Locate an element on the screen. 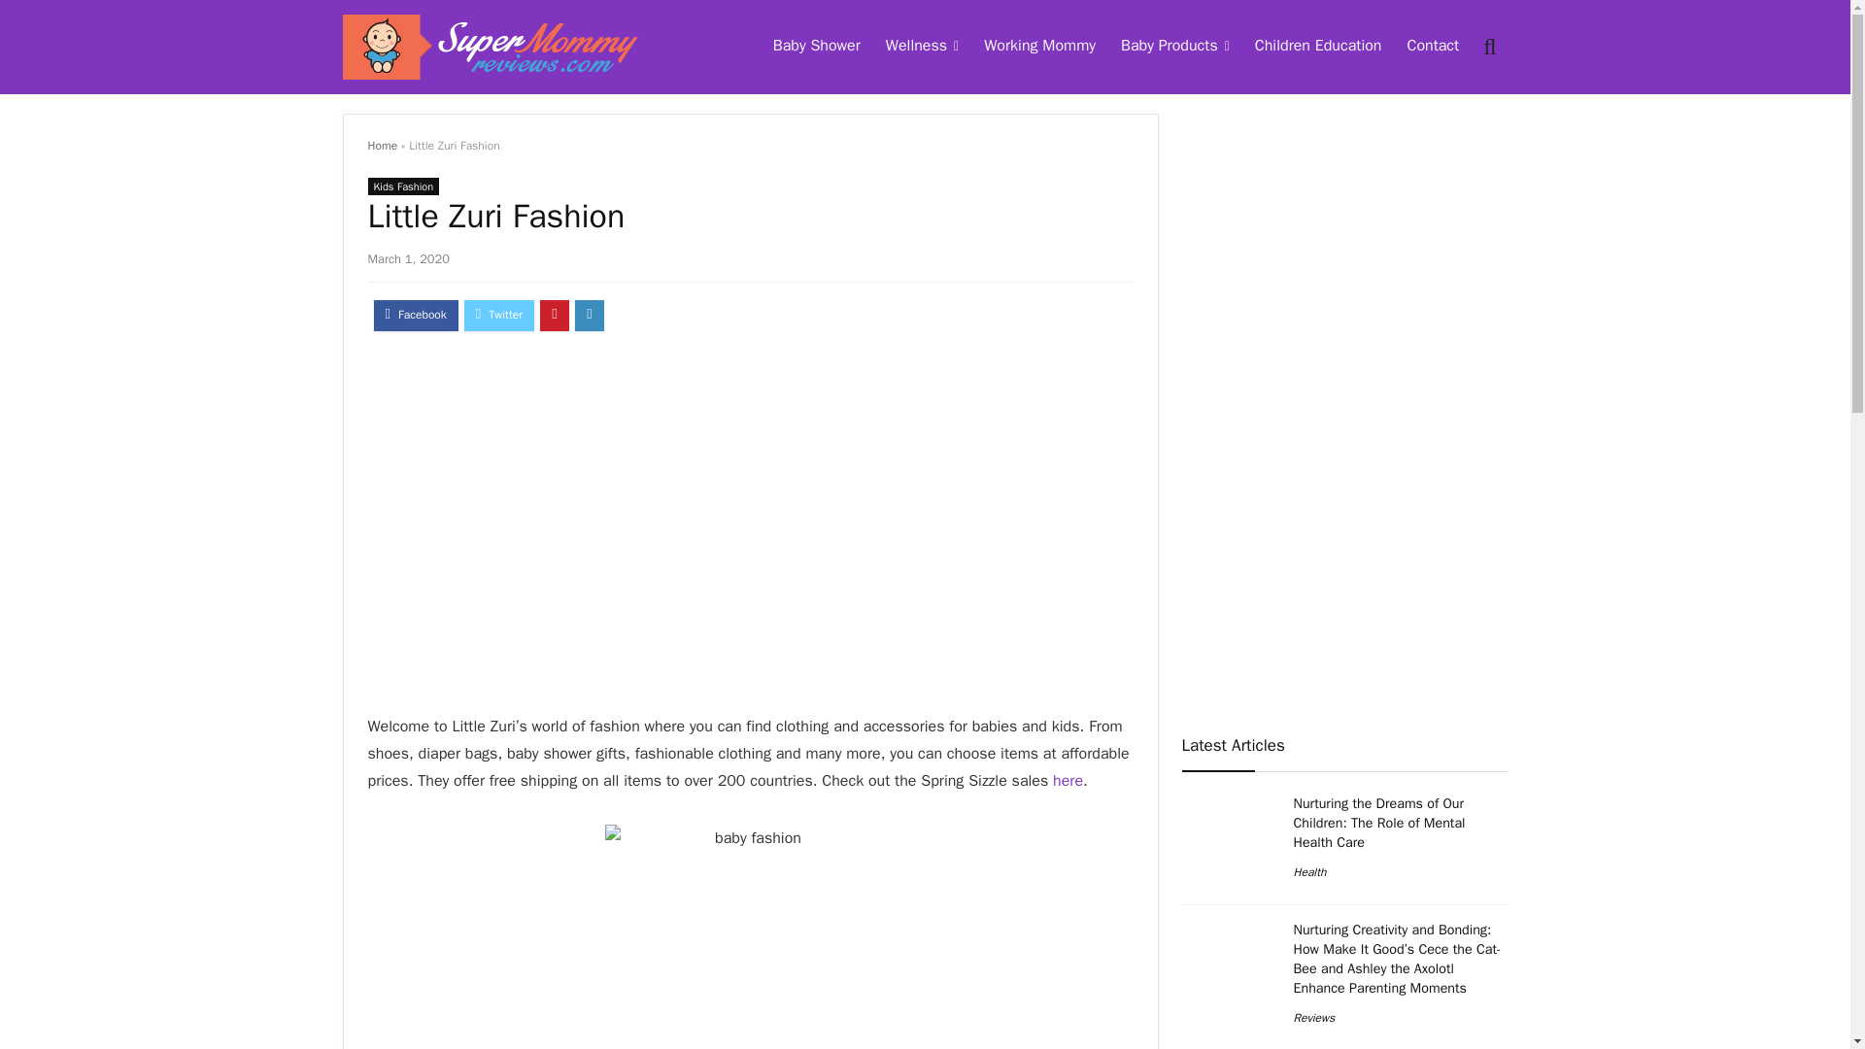  here is located at coordinates (1068, 781).